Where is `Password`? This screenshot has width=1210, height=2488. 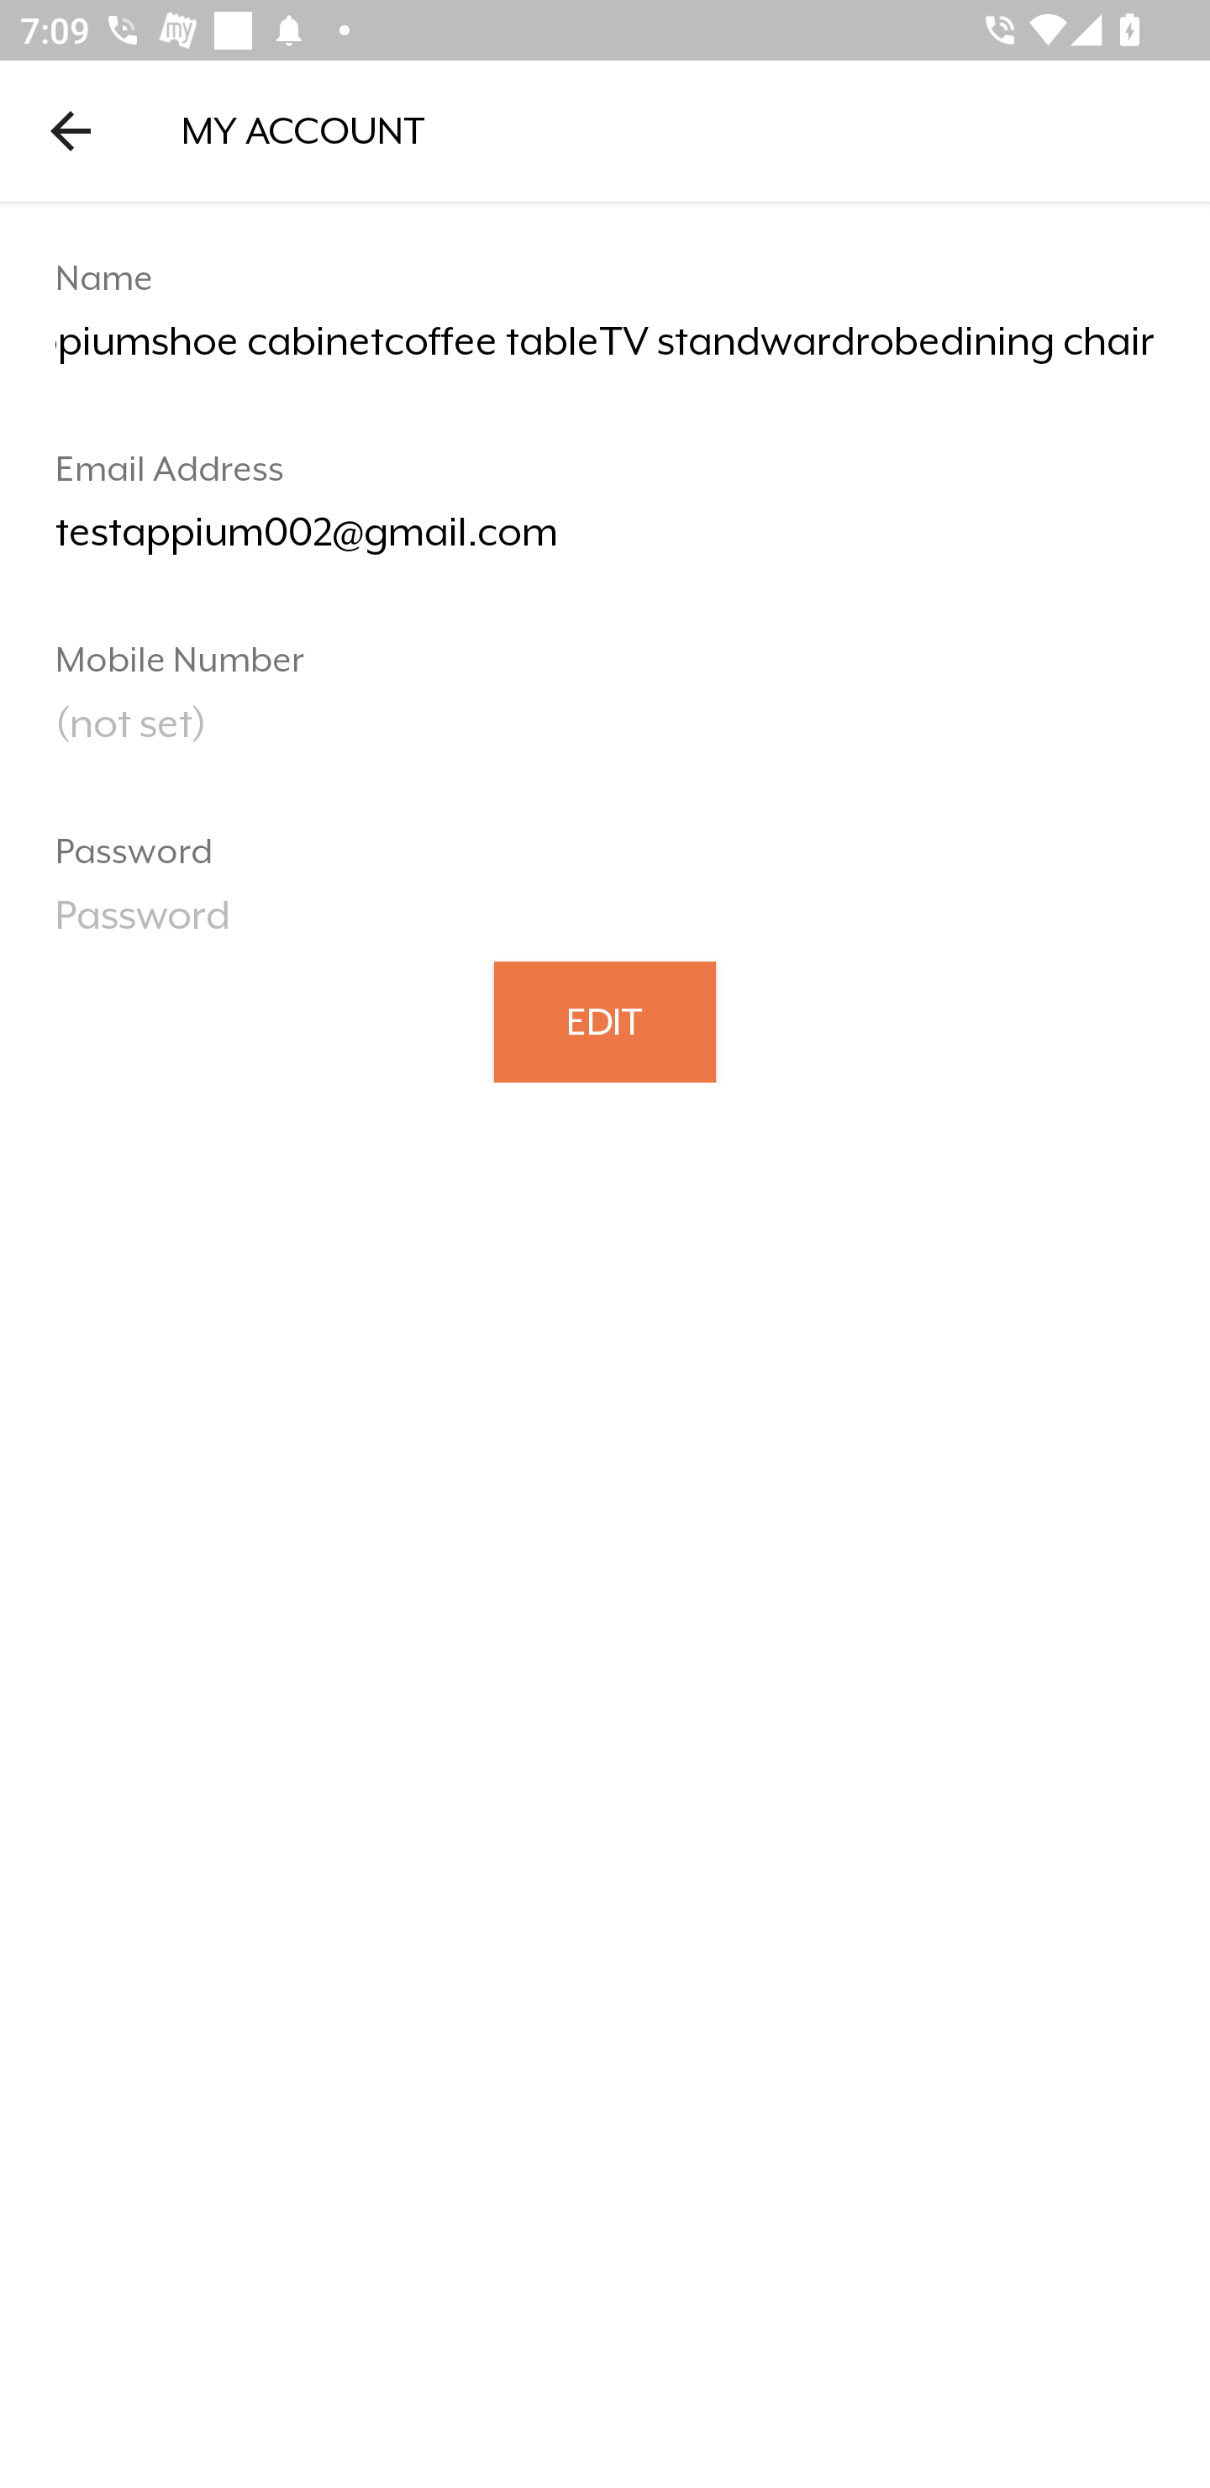 Password is located at coordinates (605, 925).